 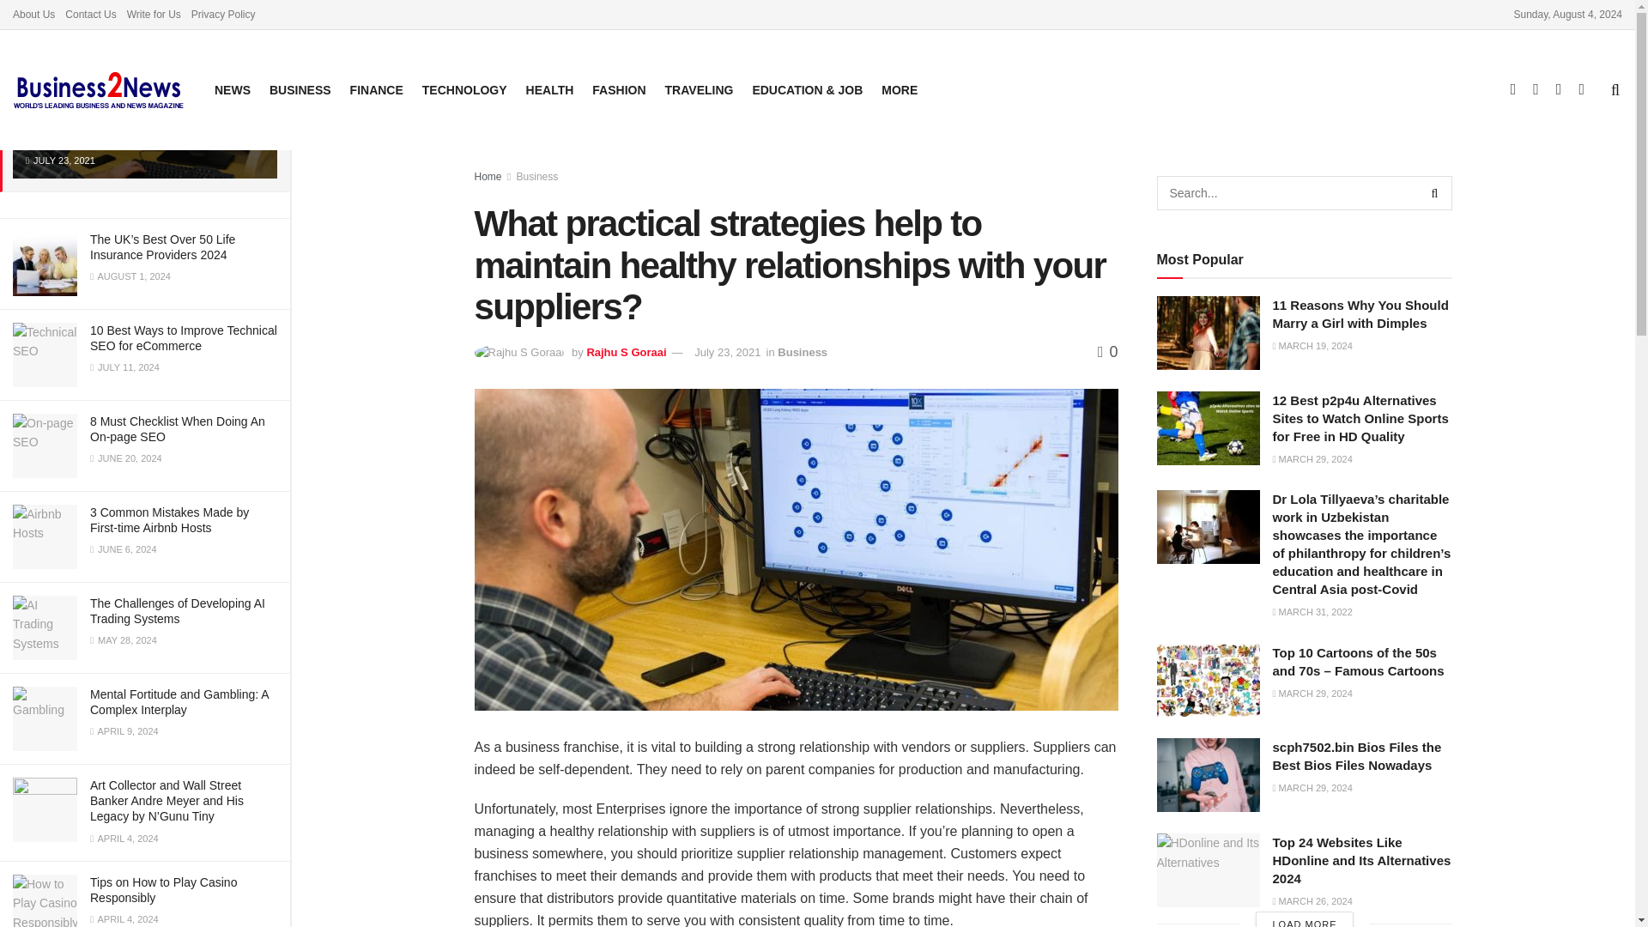 I want to click on 8 Must Checklist When Doing An On-page SEO, so click(x=178, y=429).